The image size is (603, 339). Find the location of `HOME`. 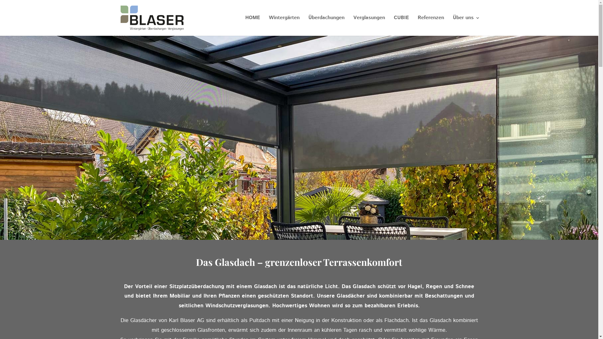

HOME is located at coordinates (253, 26).